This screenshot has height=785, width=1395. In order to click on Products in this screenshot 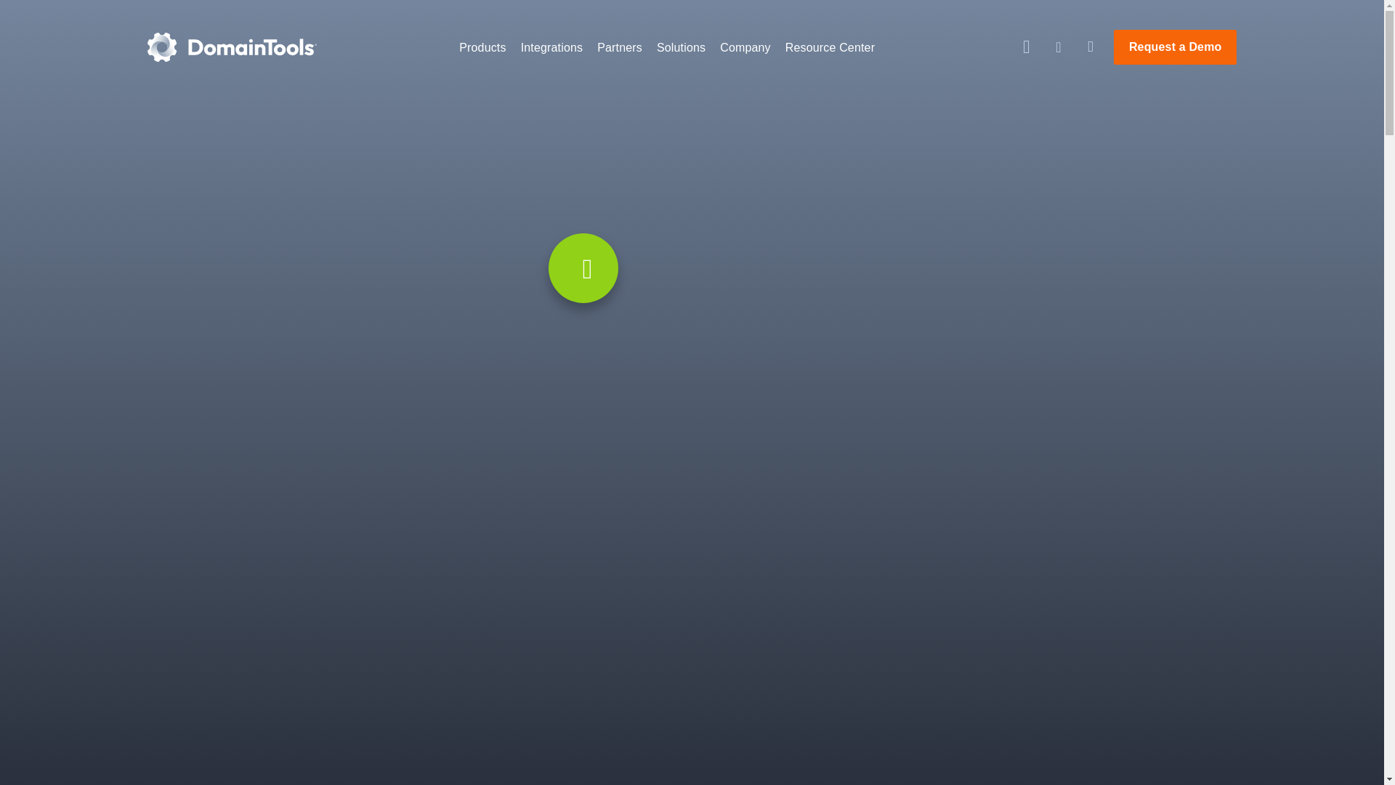, I will do `click(482, 48)`.